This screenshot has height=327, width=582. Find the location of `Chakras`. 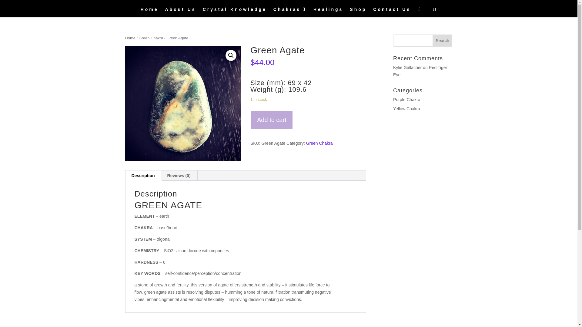

Chakras is located at coordinates (290, 12).